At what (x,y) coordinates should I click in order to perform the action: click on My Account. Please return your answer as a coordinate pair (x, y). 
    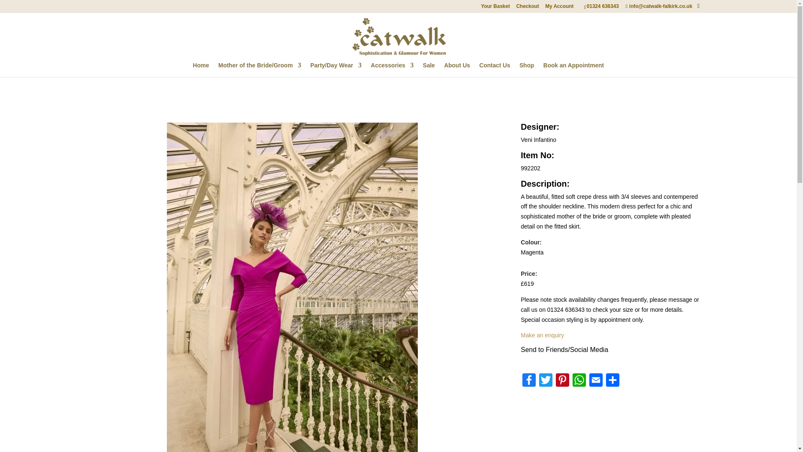
    Looking at the image, I should click on (560, 8).